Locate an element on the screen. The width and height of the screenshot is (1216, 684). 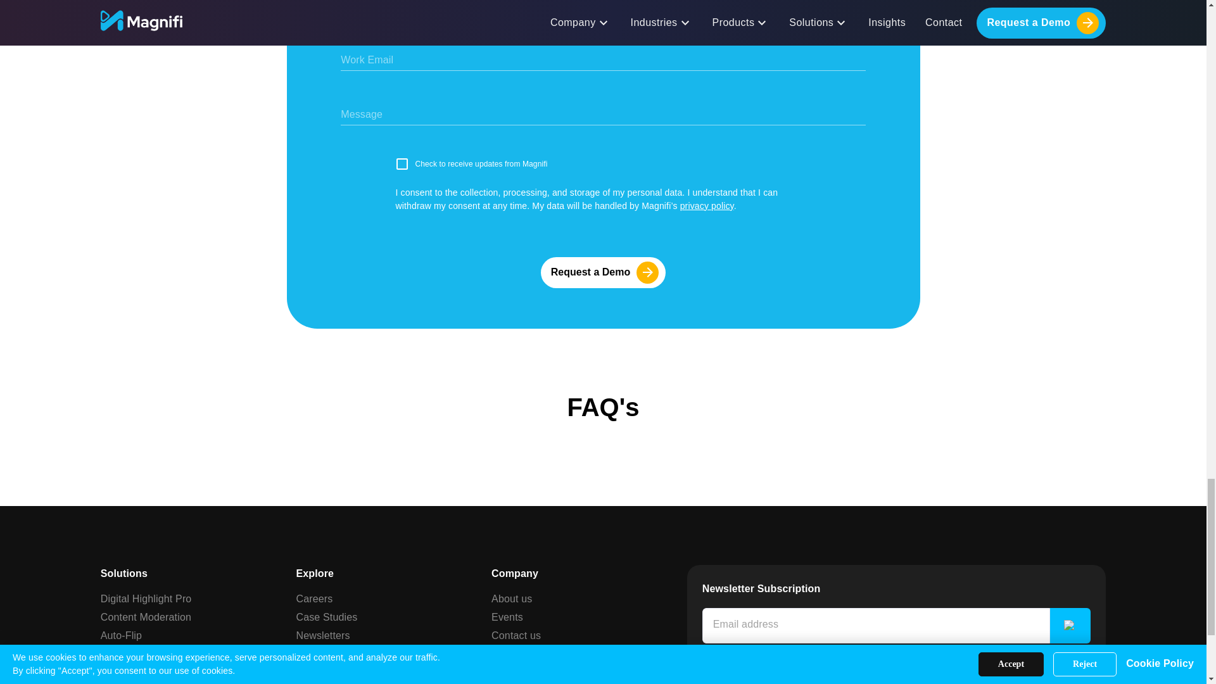
Webinar is located at coordinates (510, 654).